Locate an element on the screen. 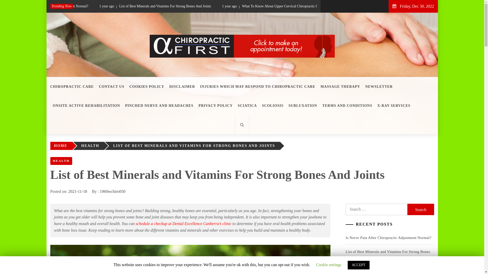 The height and width of the screenshot is (274, 488). SCOLIOSIS is located at coordinates (273, 106).